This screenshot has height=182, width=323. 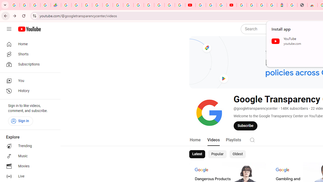 What do you see at coordinates (29, 176) in the screenshot?
I see `Live` at bounding box center [29, 176].